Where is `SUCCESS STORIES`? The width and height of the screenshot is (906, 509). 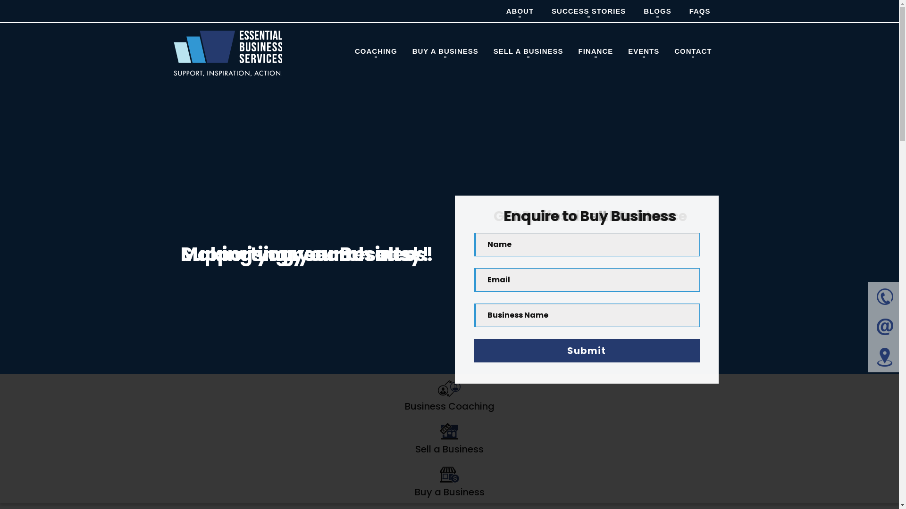
SUCCESS STORIES is located at coordinates (589, 11).